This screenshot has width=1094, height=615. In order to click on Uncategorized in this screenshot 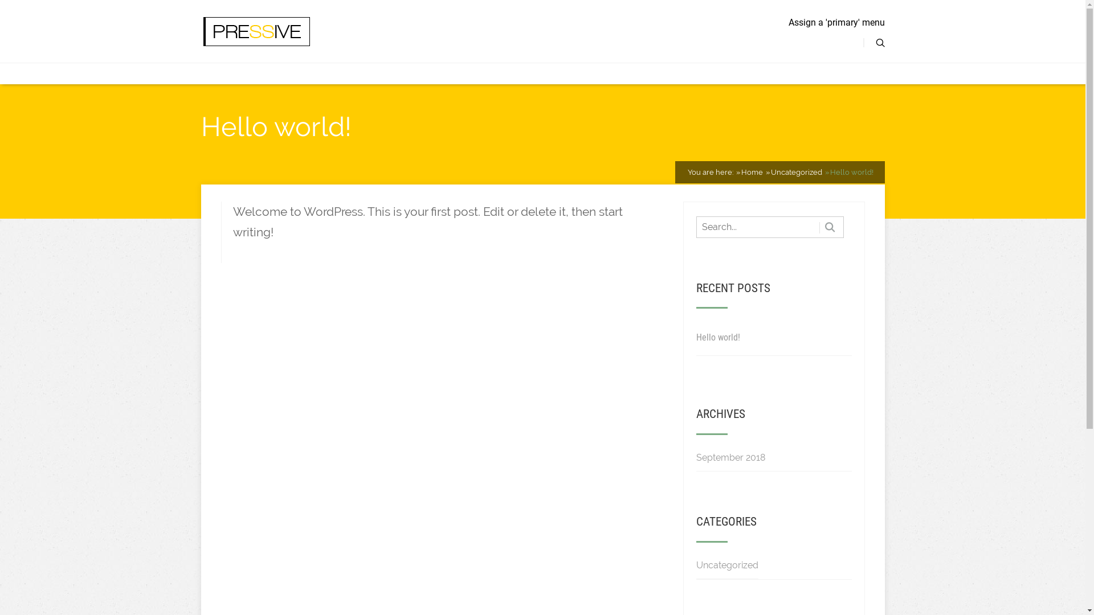, I will do `click(796, 172)`.